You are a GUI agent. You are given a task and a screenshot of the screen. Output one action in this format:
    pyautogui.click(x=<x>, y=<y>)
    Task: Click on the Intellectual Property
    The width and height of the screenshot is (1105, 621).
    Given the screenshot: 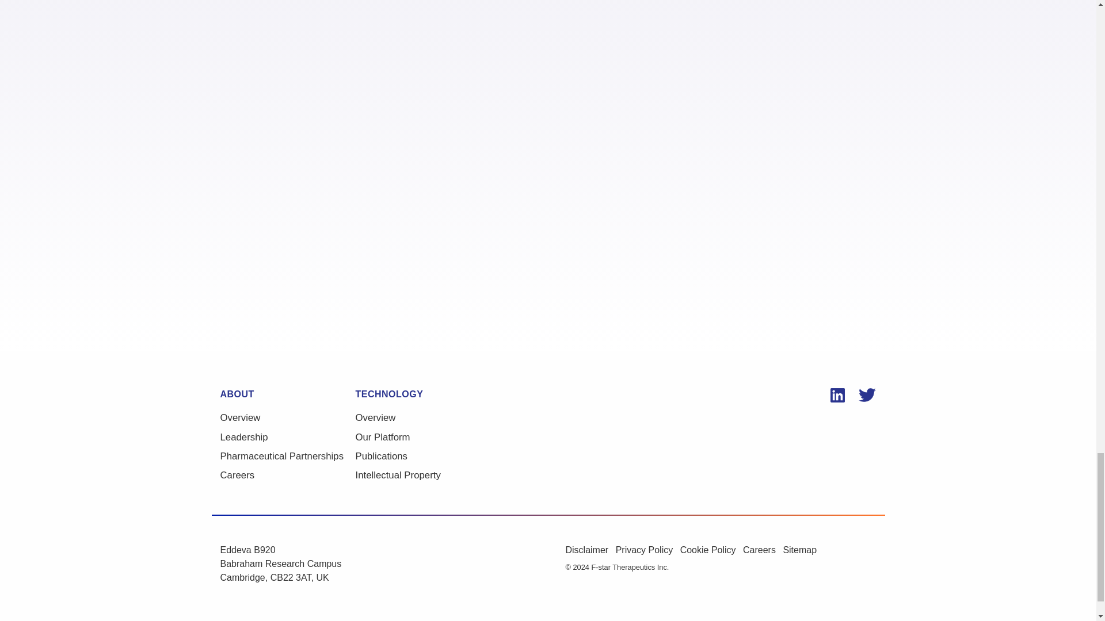 What is the action you would take?
    pyautogui.click(x=422, y=475)
    